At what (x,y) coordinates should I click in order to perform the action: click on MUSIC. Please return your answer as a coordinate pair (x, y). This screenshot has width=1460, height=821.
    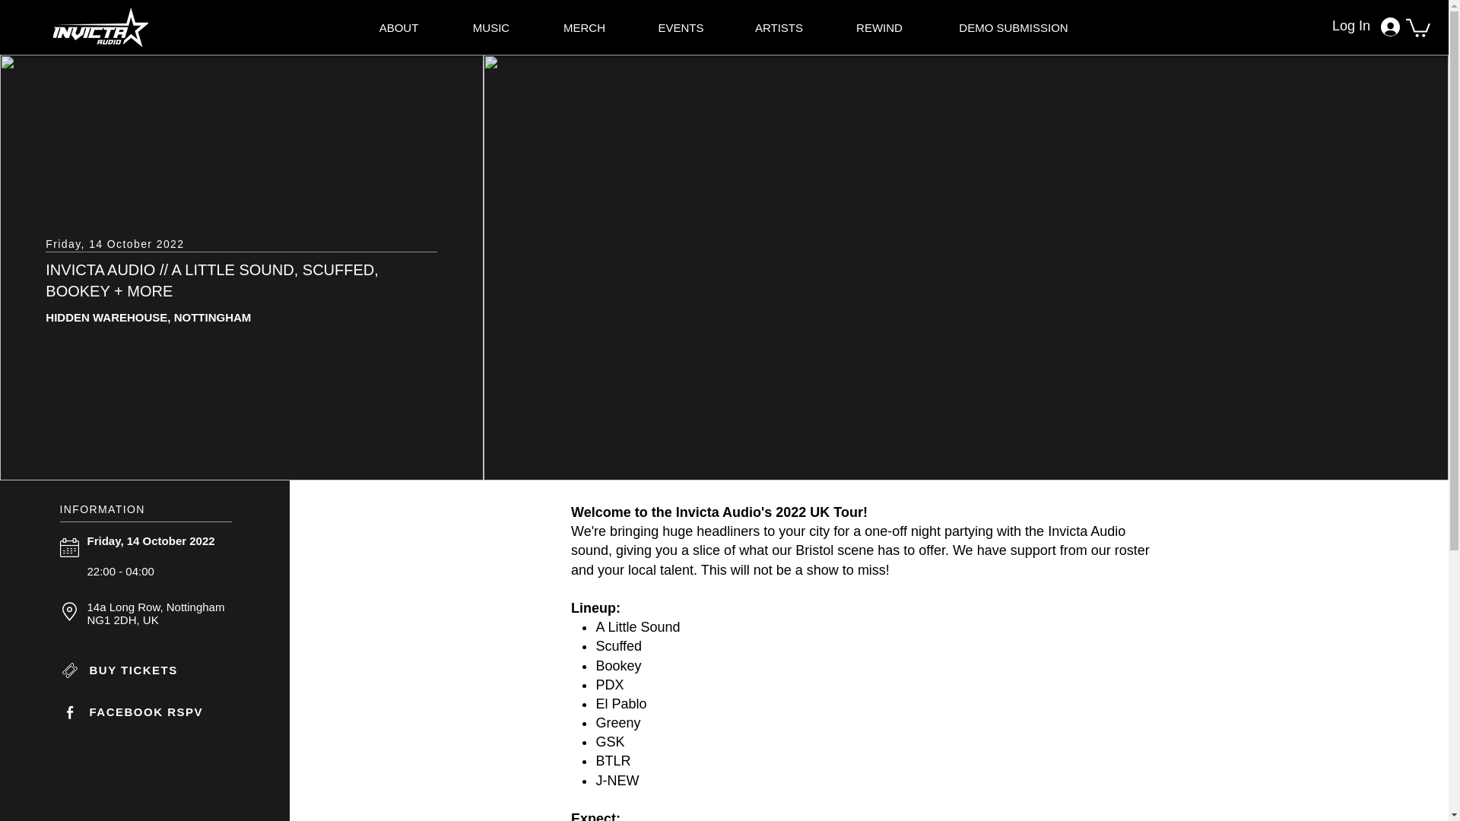
    Looking at the image, I should click on (490, 27).